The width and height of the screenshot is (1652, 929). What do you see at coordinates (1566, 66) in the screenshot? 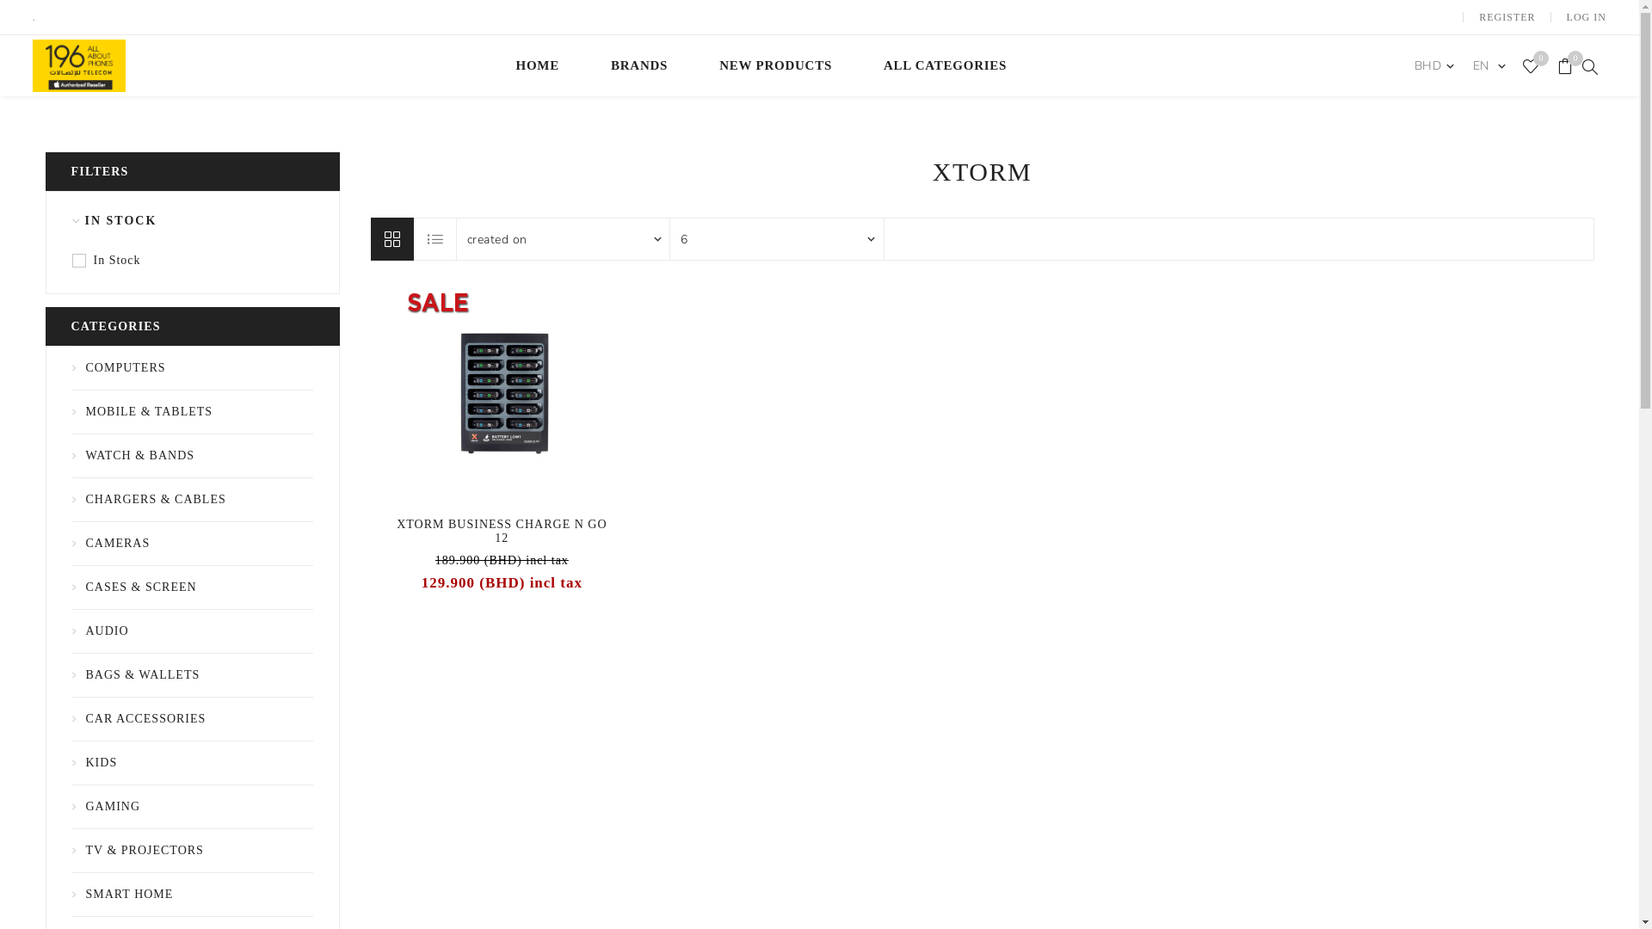
I see `0` at bounding box center [1566, 66].